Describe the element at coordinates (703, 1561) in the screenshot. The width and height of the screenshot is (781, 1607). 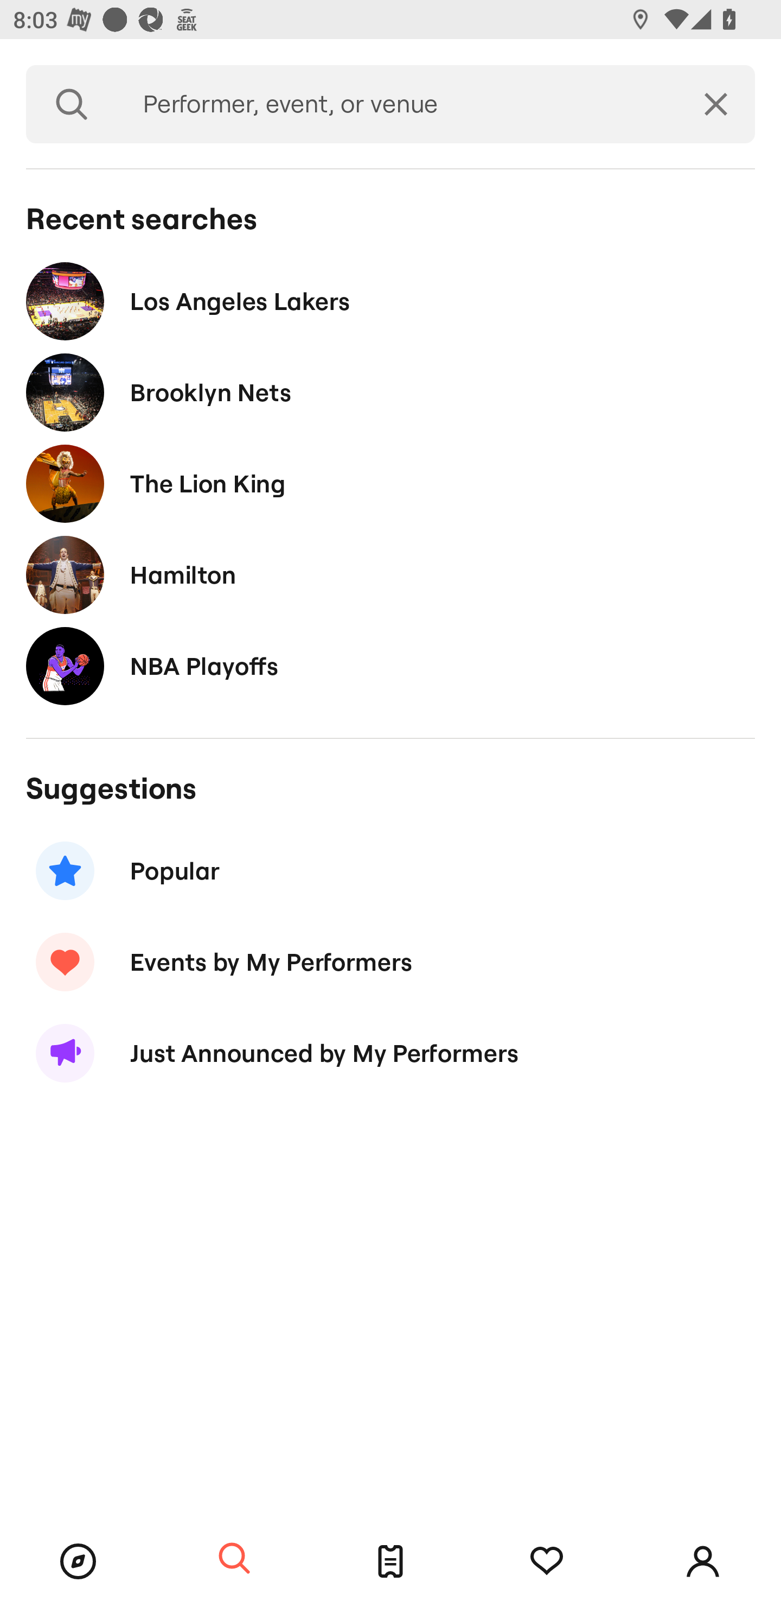
I see `Account` at that location.